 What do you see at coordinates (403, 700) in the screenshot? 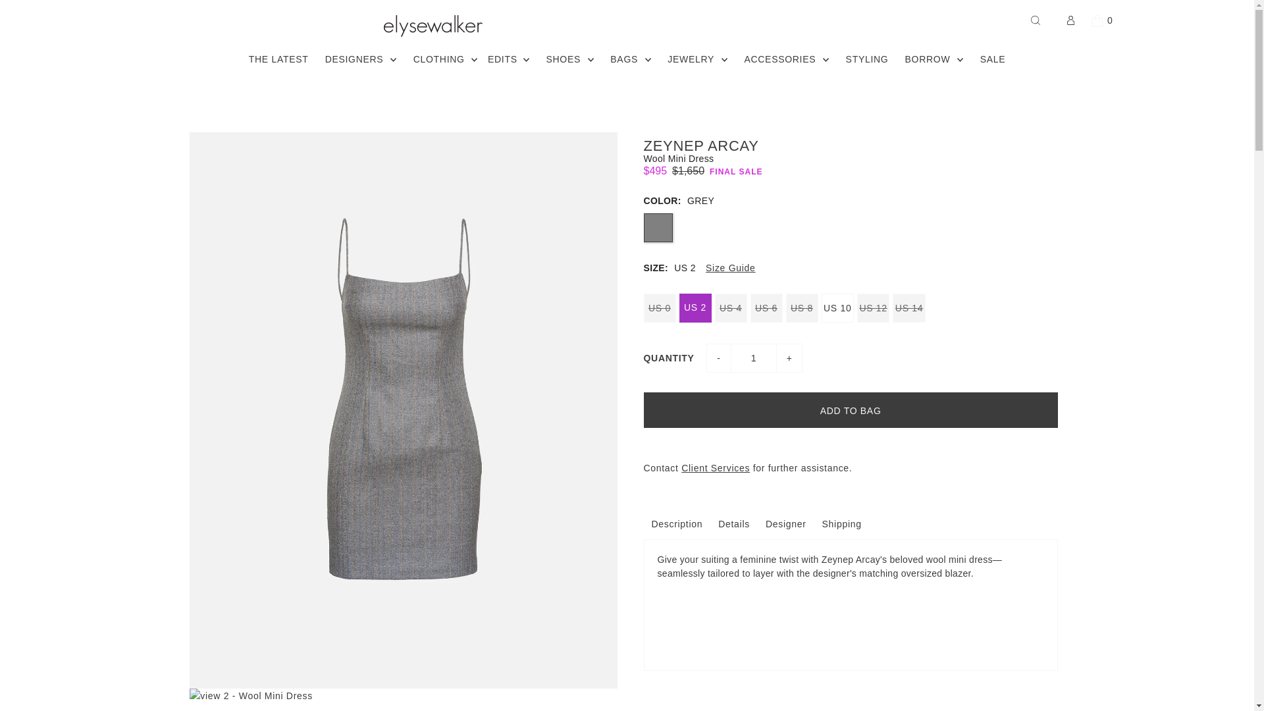
I see `Click to zoom` at bounding box center [403, 700].